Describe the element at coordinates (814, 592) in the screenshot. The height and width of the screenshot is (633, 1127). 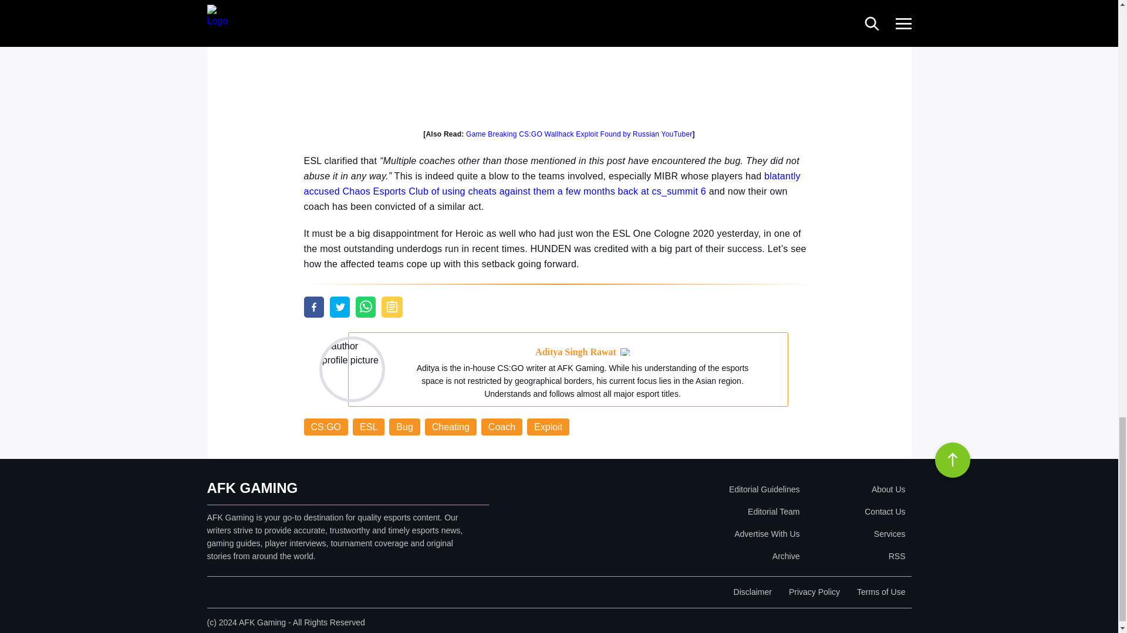
I see `Privacy Policy` at that location.